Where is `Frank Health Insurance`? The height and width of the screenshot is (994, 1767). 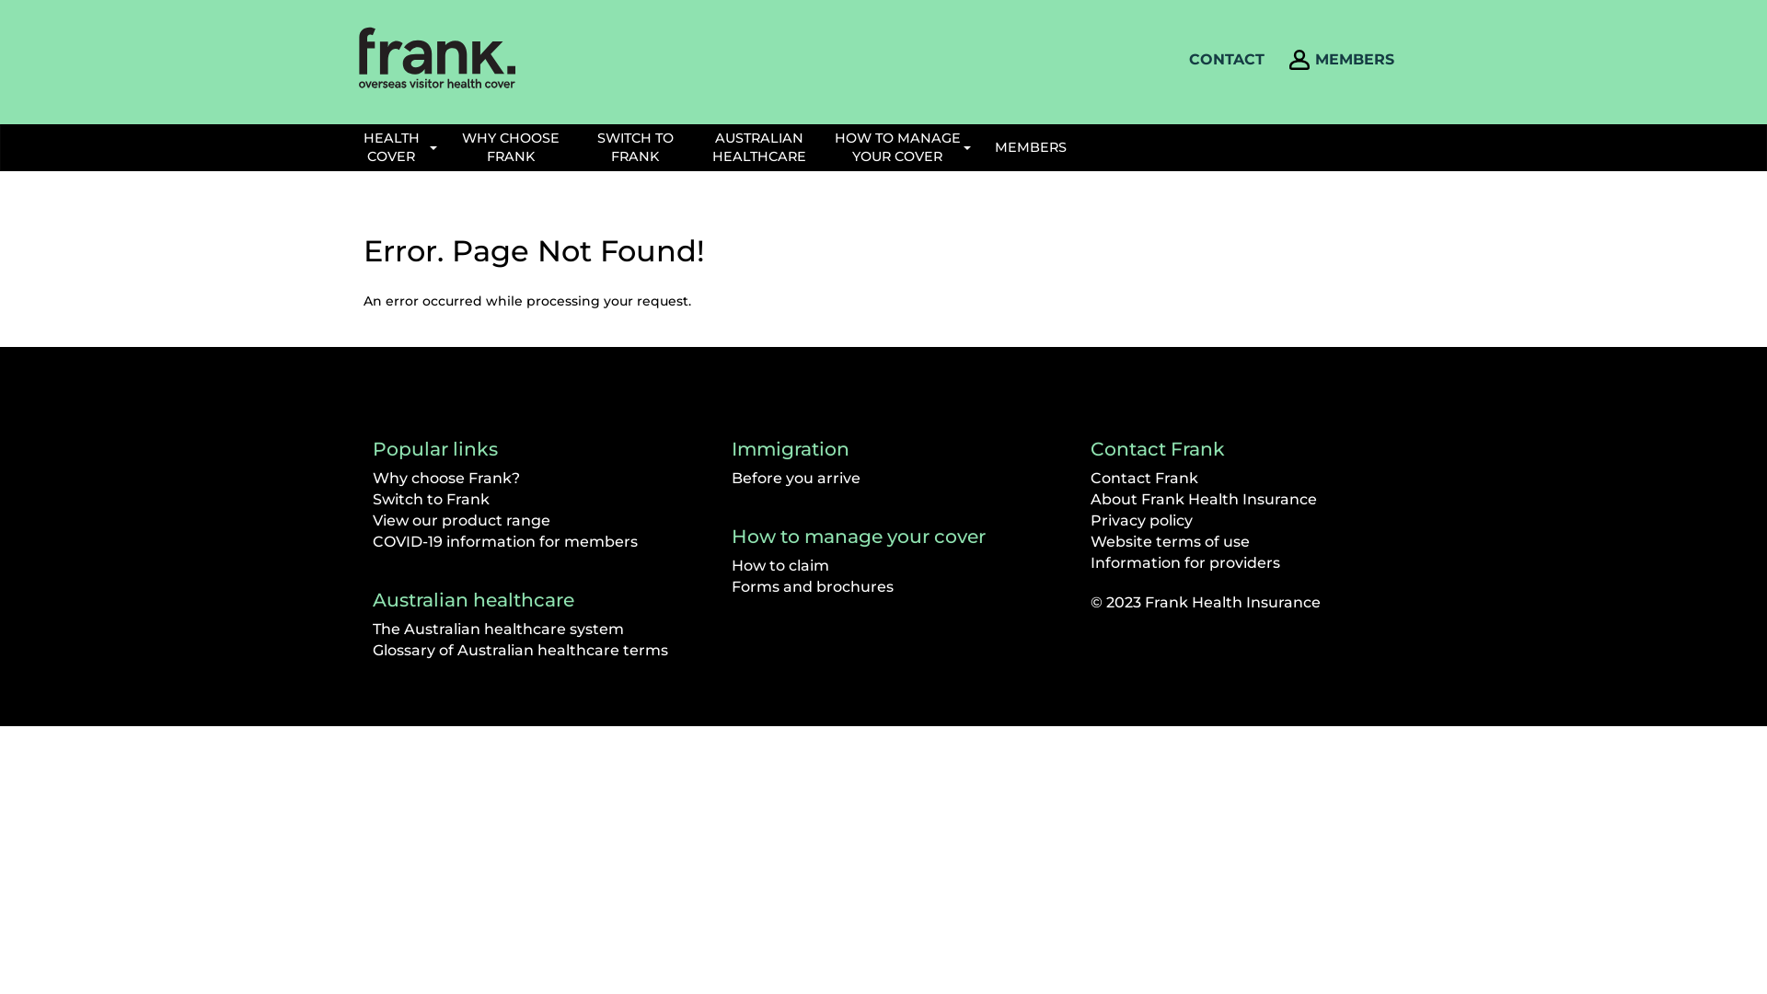 Frank Health Insurance is located at coordinates (437, 57).